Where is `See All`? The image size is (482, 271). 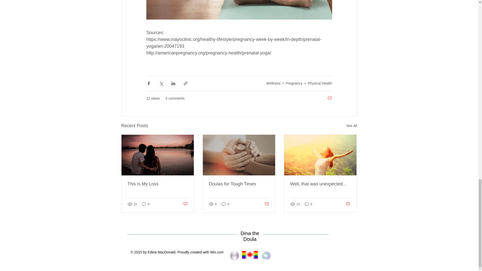
See All is located at coordinates (351, 126).